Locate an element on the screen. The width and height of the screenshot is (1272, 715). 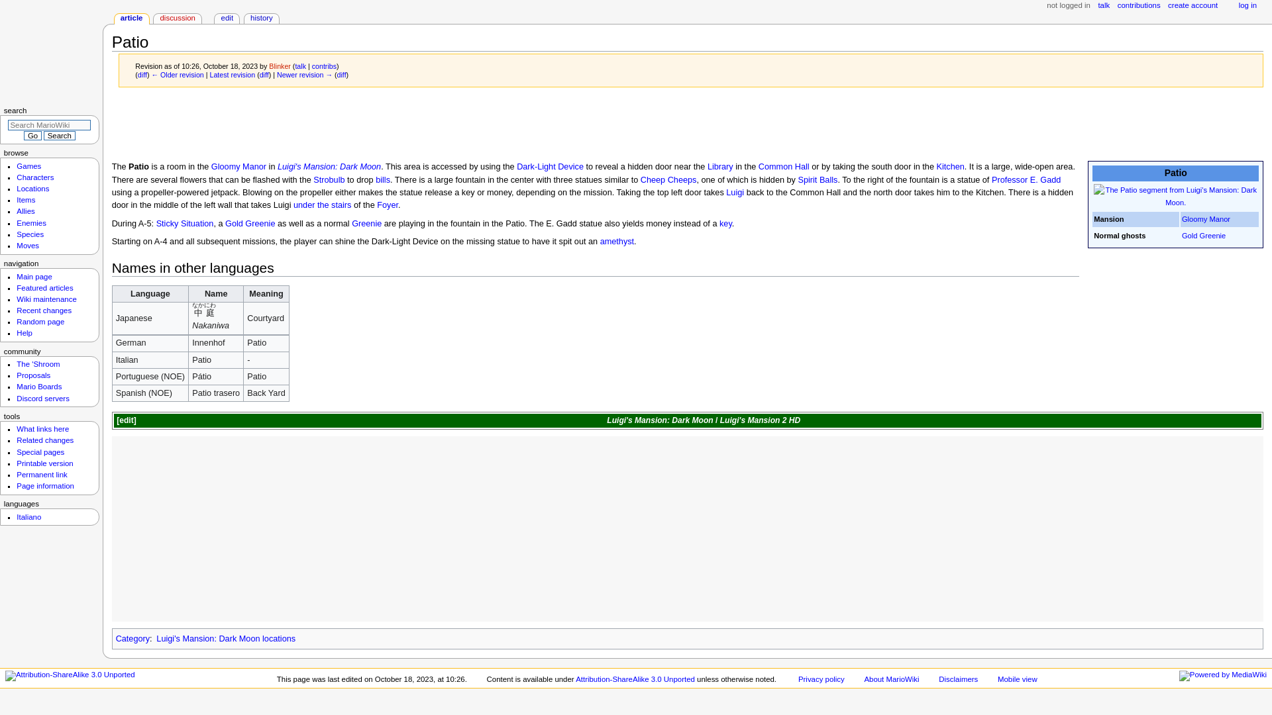
Dark-Light Device is located at coordinates (550, 167).